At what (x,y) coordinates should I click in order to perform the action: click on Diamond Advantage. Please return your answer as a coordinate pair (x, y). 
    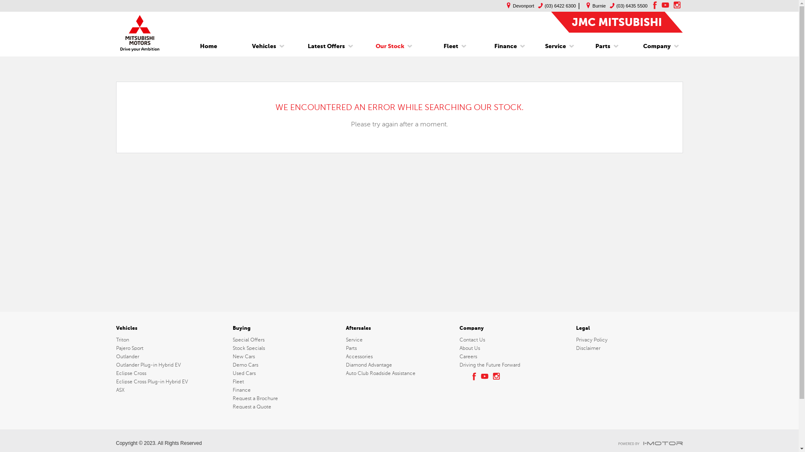
    Looking at the image, I should click on (399, 365).